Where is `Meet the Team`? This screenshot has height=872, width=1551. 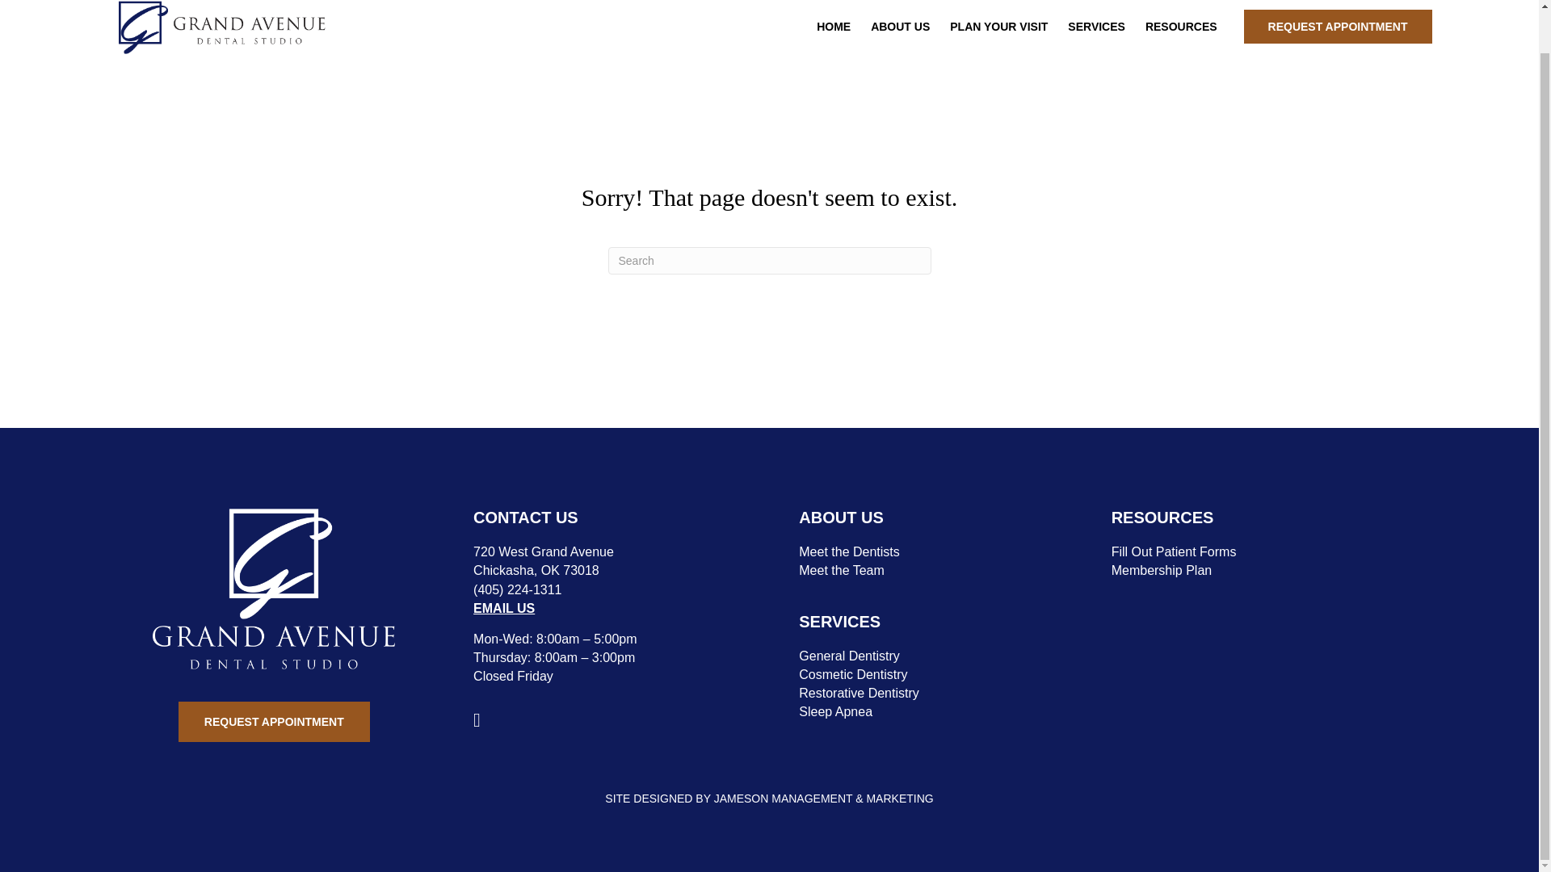 Meet the Team is located at coordinates (841, 570).